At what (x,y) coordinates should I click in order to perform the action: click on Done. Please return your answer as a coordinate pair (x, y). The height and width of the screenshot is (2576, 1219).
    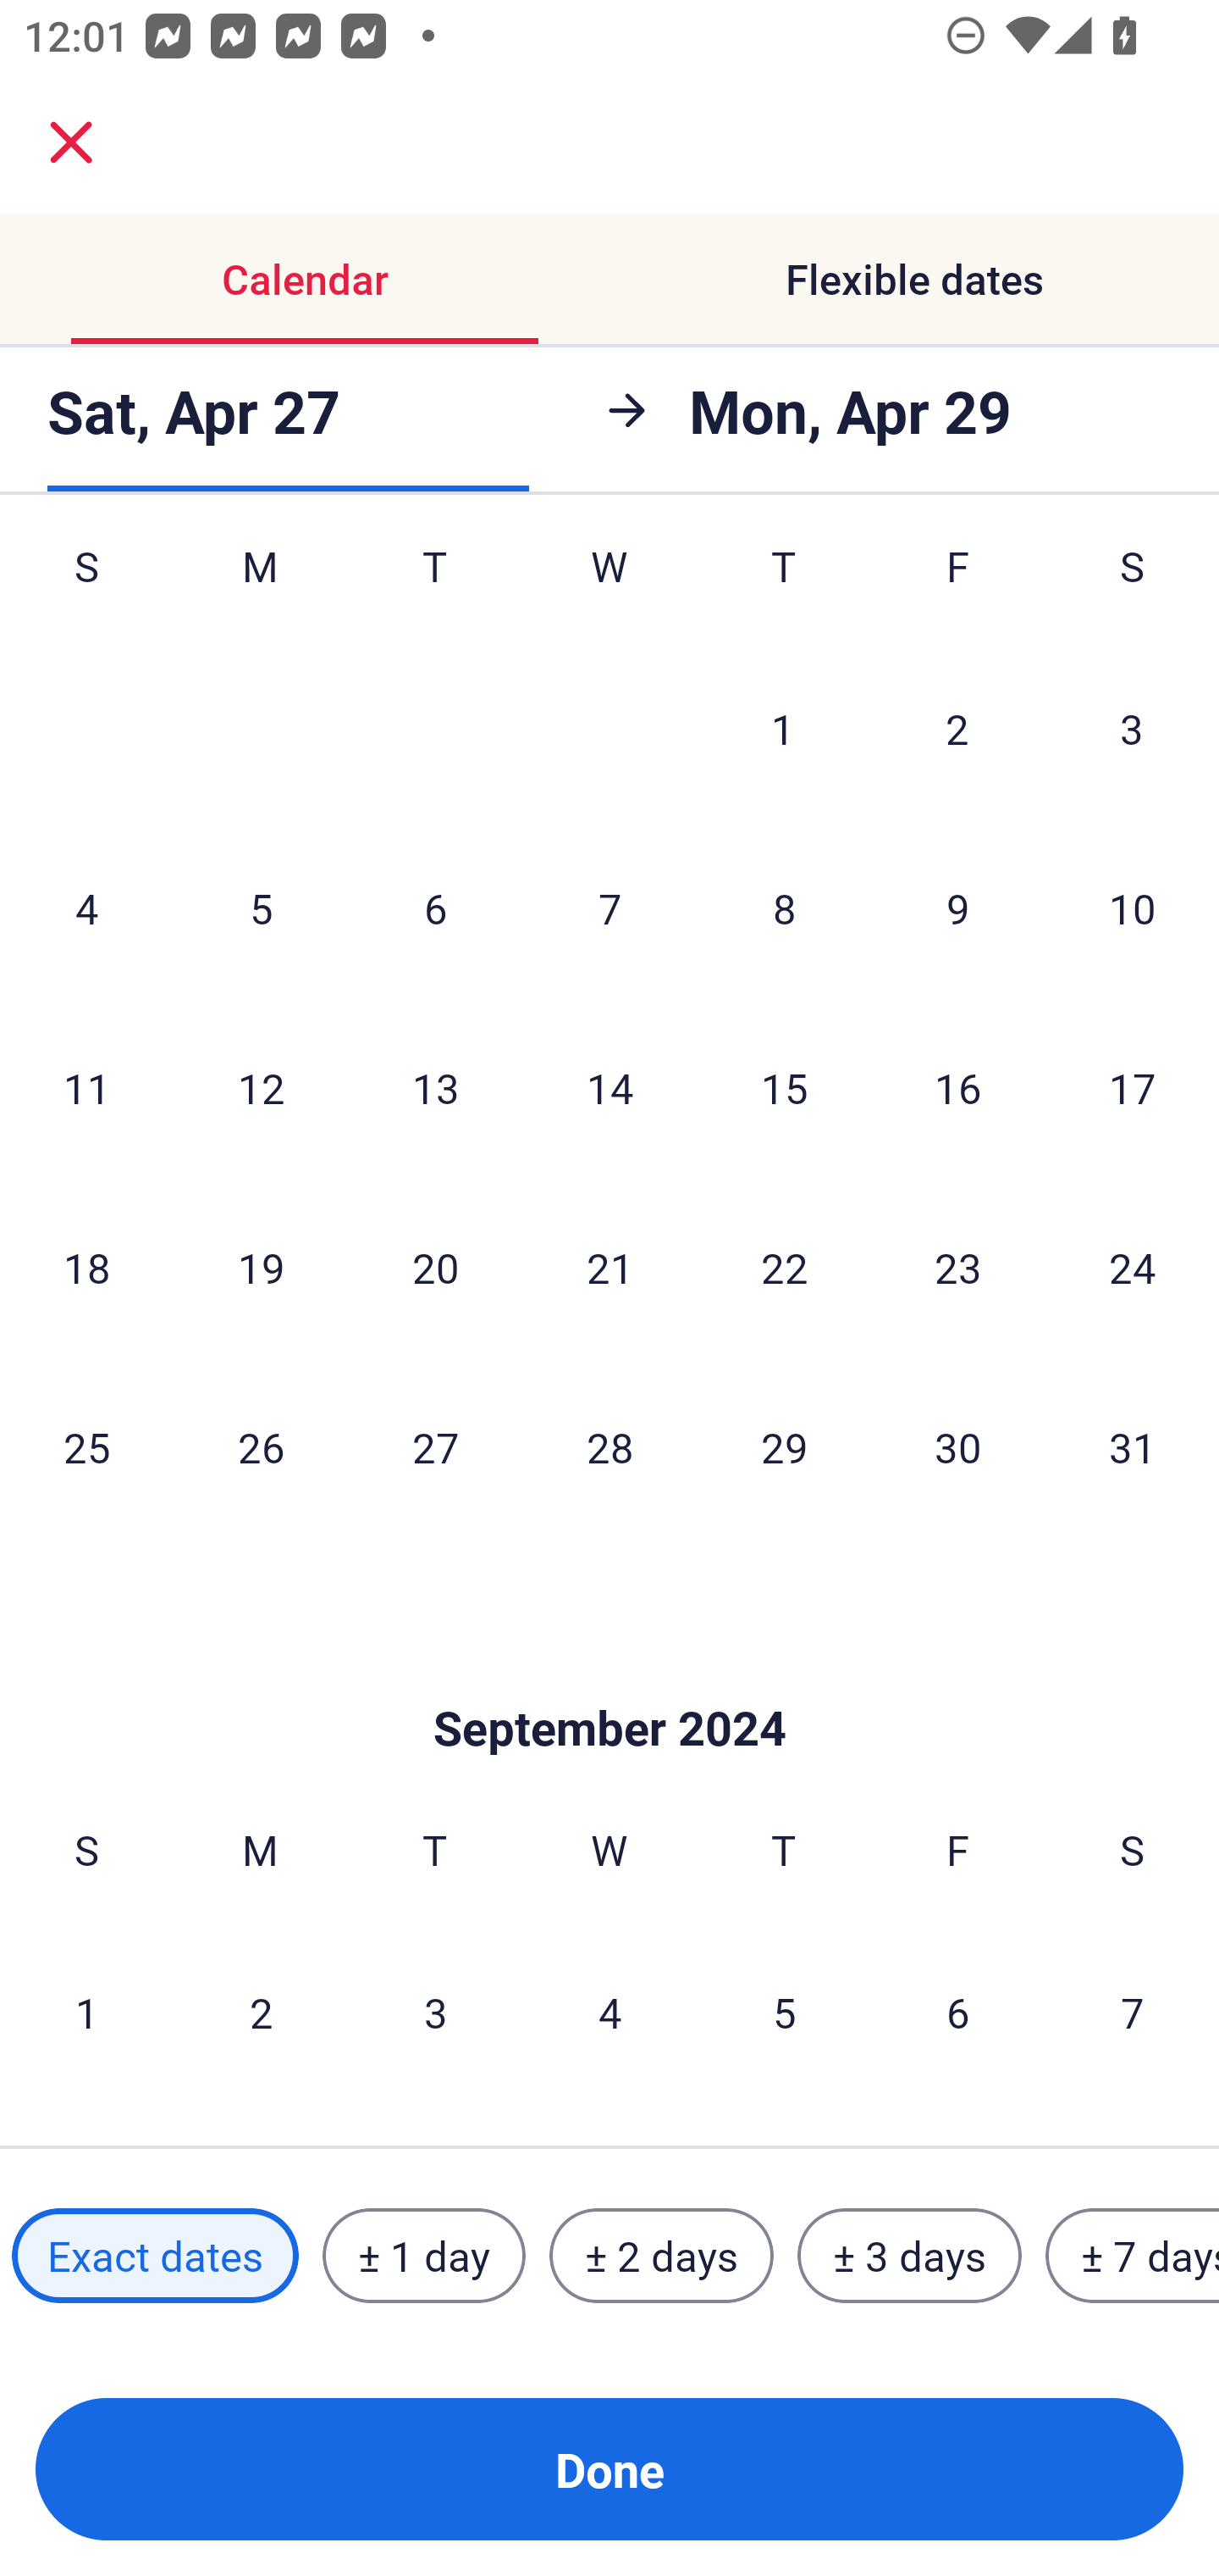
    Looking at the image, I should click on (609, 2469).